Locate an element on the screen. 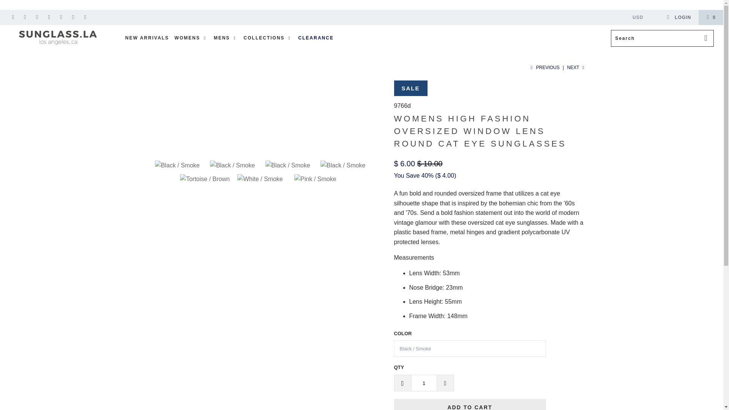 The width and height of the screenshot is (729, 410). sunglass.la is located at coordinates (58, 37).